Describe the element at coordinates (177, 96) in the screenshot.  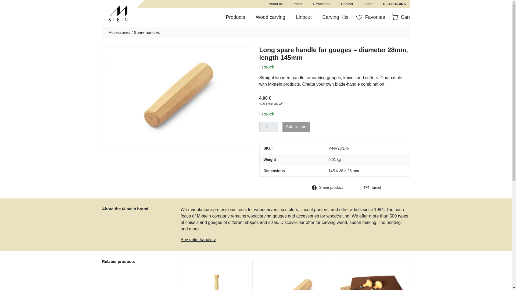
I see `Long spare handle for gouges - diameter 28mm` at that location.